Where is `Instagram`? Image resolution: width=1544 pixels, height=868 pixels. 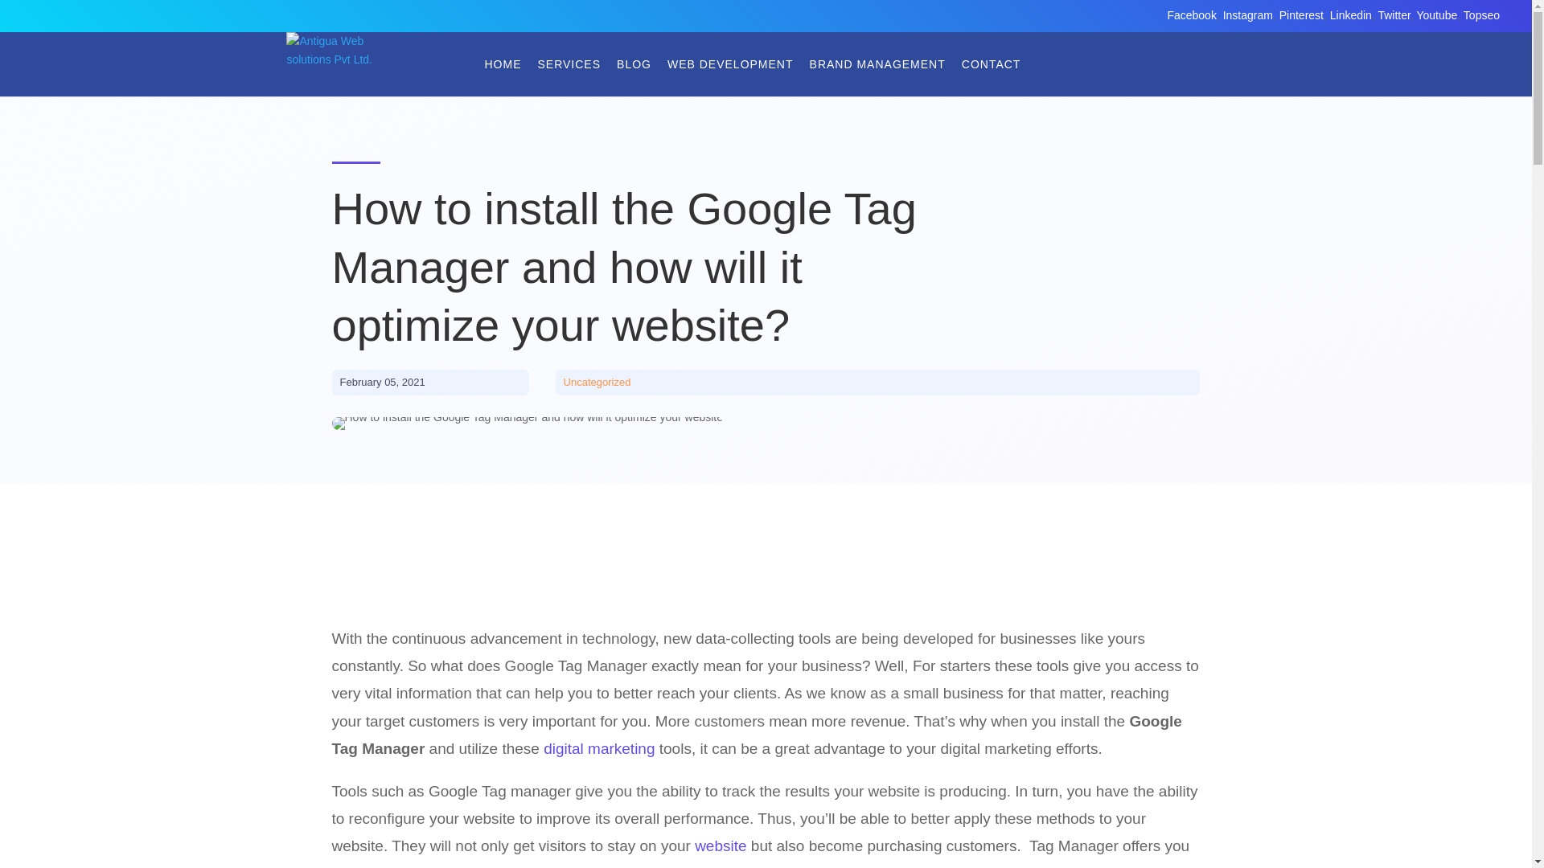 Instagram is located at coordinates (1247, 14).